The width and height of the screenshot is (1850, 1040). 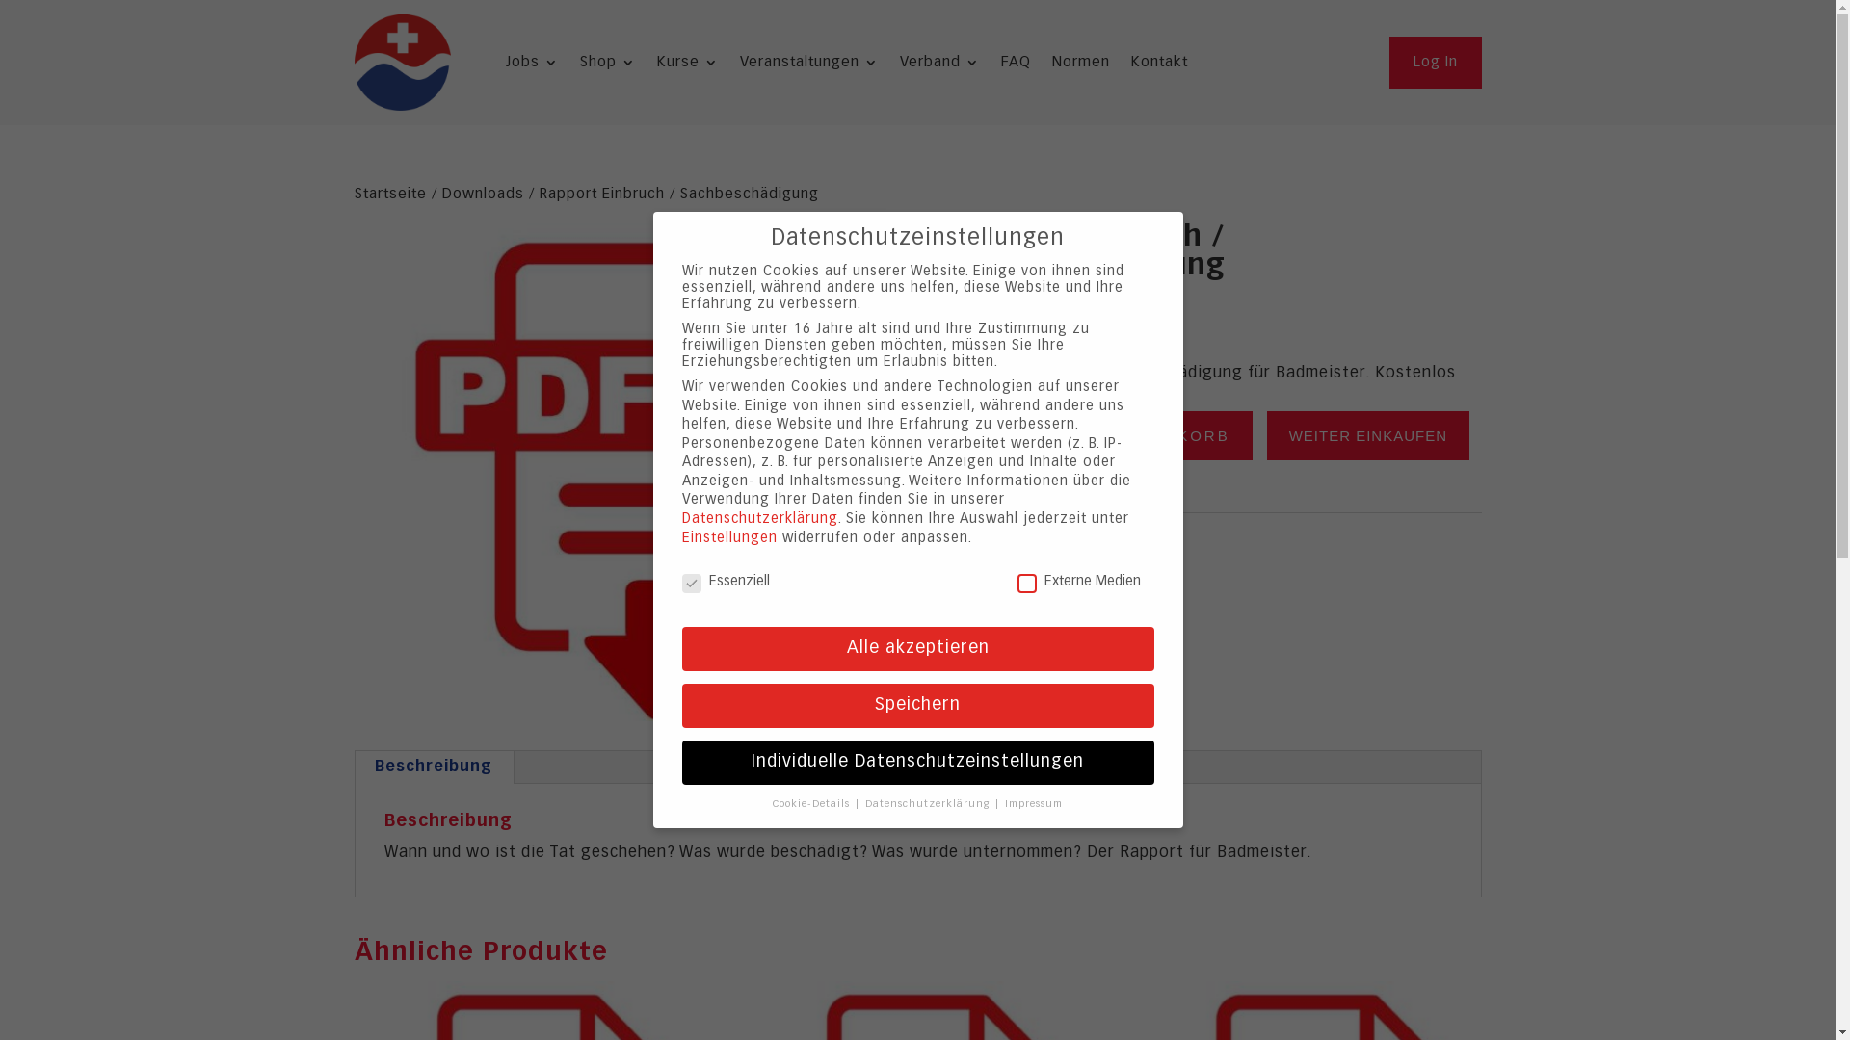 What do you see at coordinates (1368, 435) in the screenshot?
I see `WEITER EINKAUFEN` at bounding box center [1368, 435].